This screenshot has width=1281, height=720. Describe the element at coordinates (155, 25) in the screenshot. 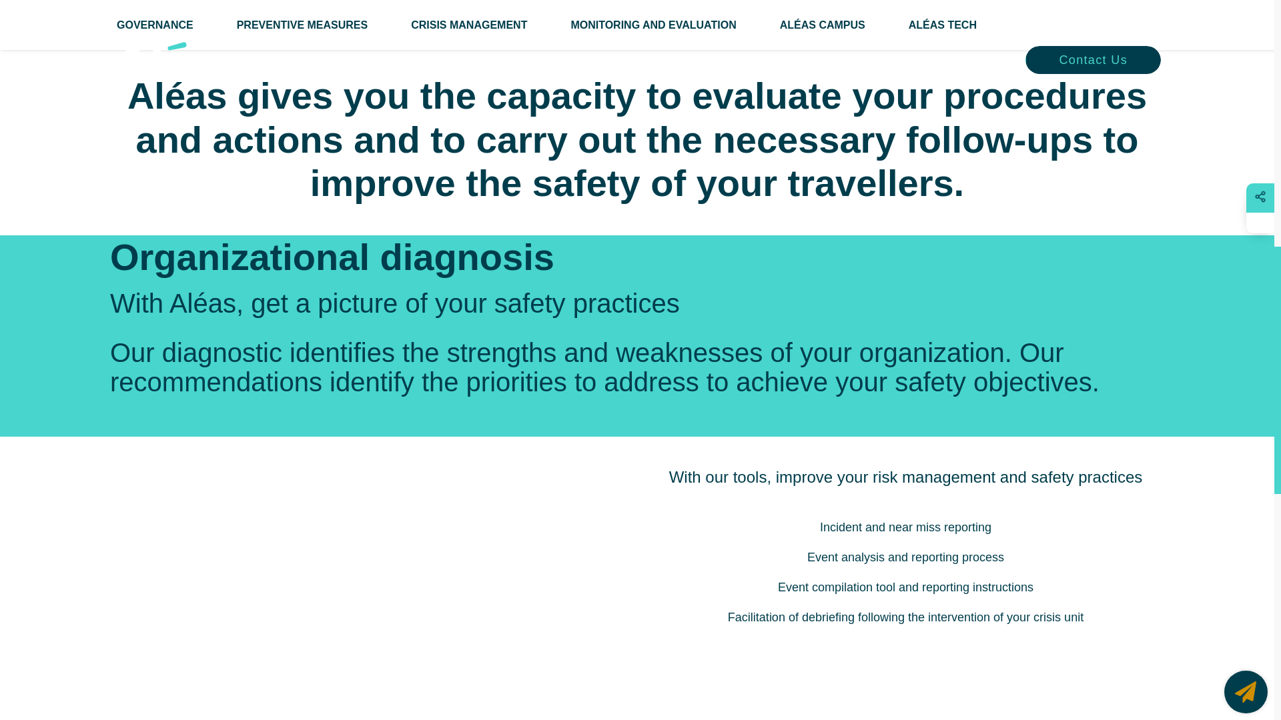

I see `GOVERNANCE` at that location.